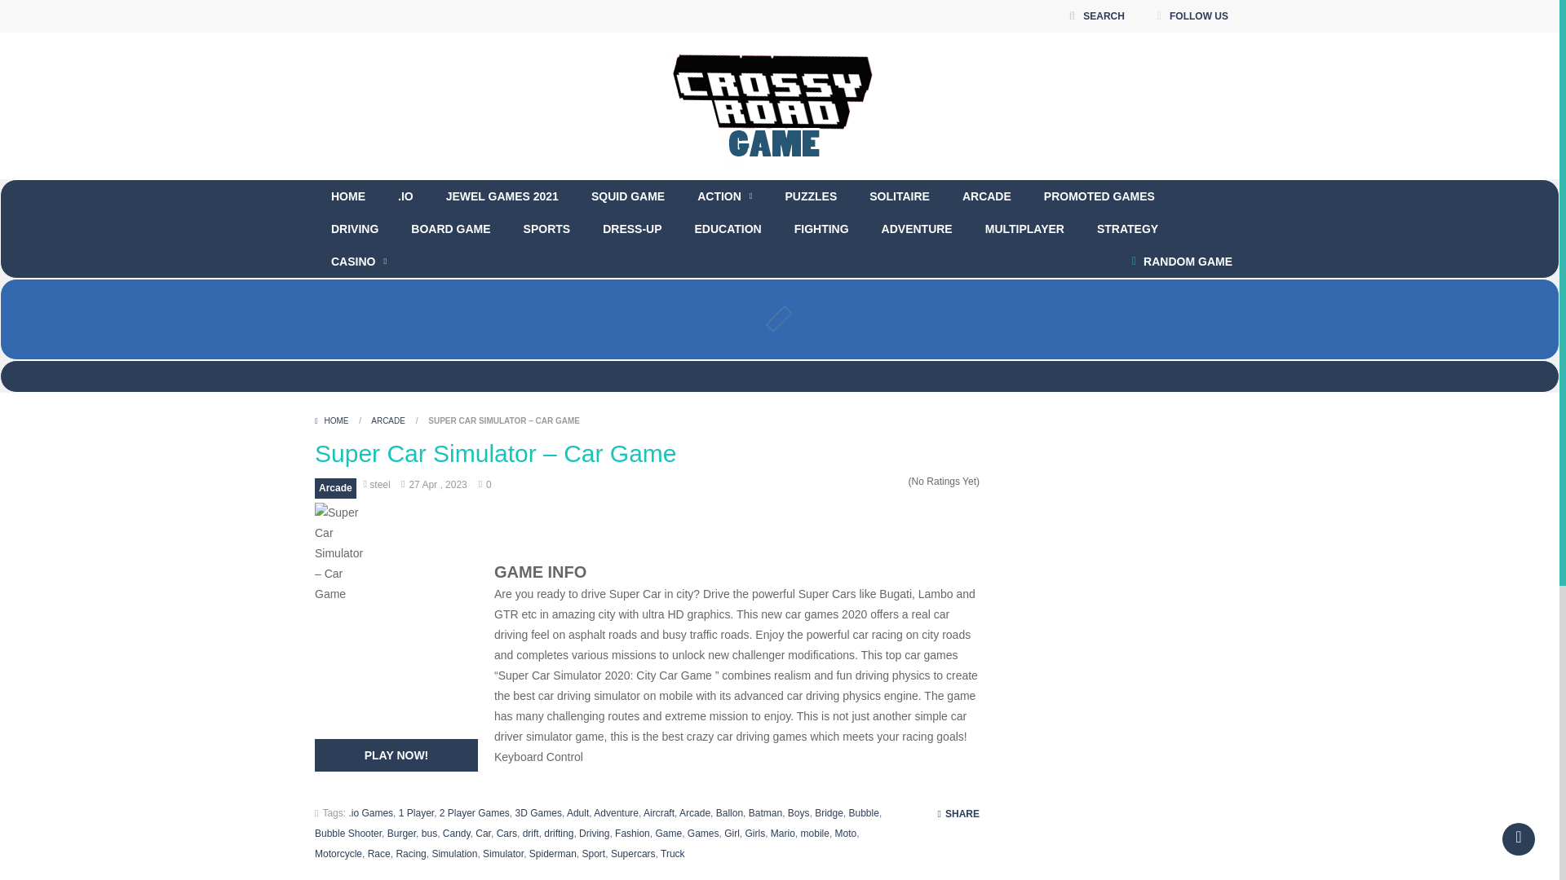  Describe the element at coordinates (502, 196) in the screenshot. I see `JEWEL GAMES 2021` at that location.